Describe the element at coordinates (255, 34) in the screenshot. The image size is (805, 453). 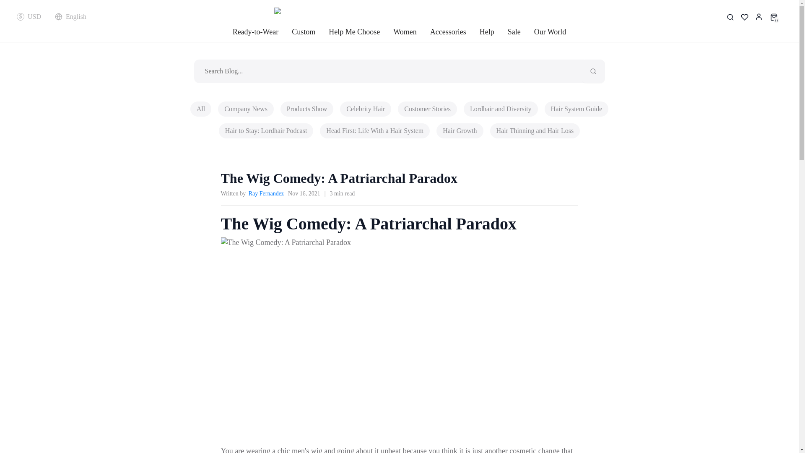
I see `Ready-to-Wear` at that location.